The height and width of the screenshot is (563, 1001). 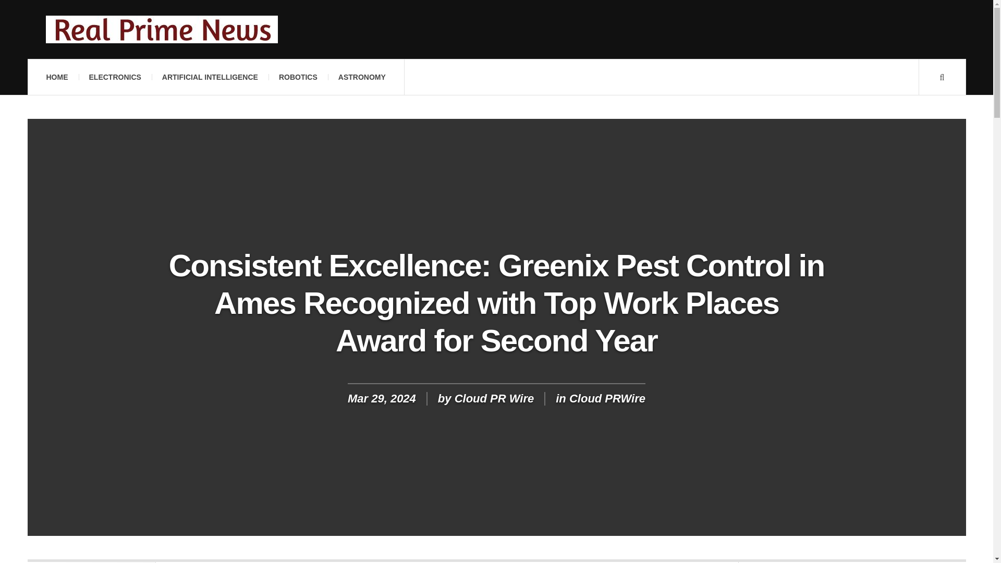 I want to click on ELECTRONICS, so click(x=114, y=77).